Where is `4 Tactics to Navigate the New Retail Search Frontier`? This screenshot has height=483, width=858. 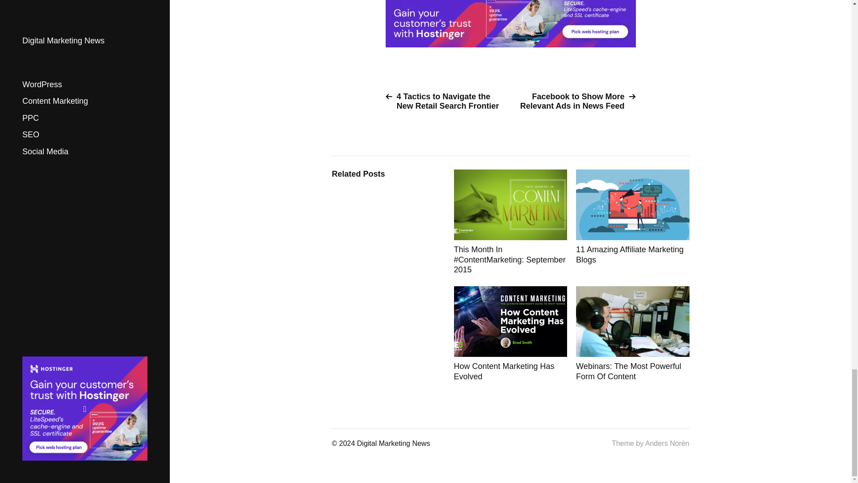 4 Tactics to Navigate the New Retail Search Frontier is located at coordinates (444, 102).